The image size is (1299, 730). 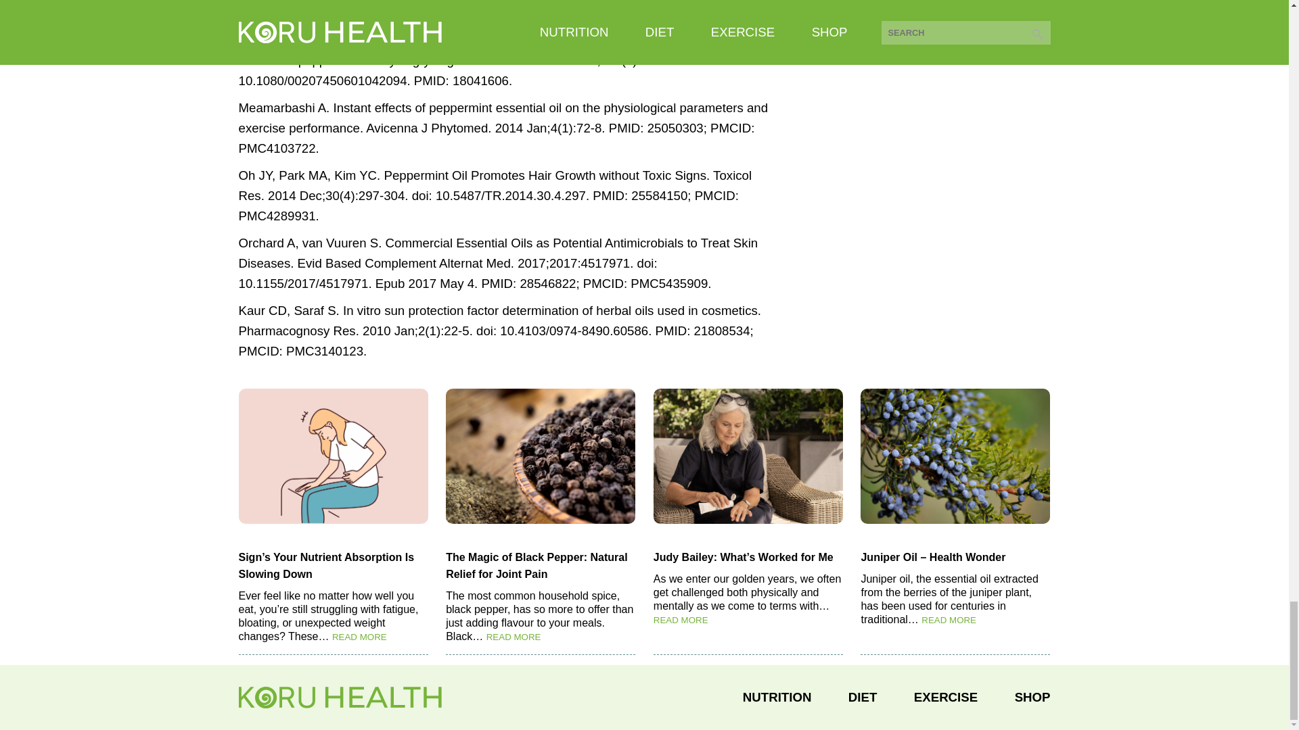 What do you see at coordinates (360, 637) in the screenshot?
I see `READ MORE` at bounding box center [360, 637].